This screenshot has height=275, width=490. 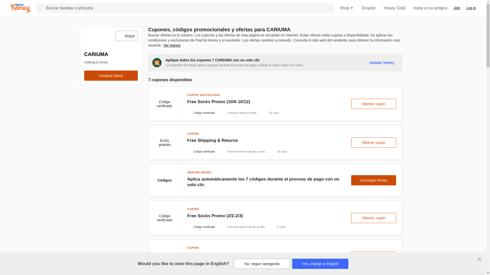 What do you see at coordinates (430, 8) in the screenshot?
I see `Invita a tus amigos` at bounding box center [430, 8].